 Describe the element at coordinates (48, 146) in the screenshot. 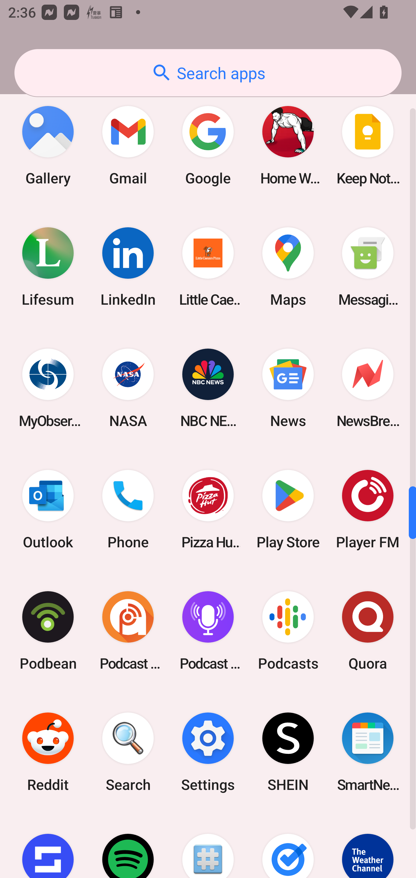

I see `Gallery` at that location.